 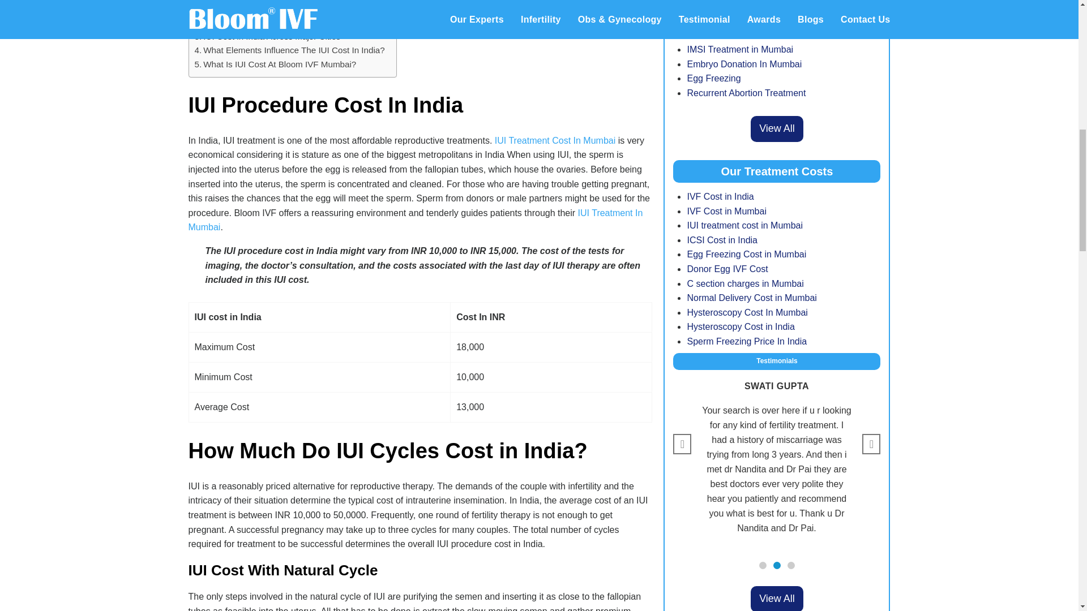 What do you see at coordinates (275, 64) in the screenshot?
I see `What Is IUI Cost At Bloom IVF Mumbai?` at bounding box center [275, 64].